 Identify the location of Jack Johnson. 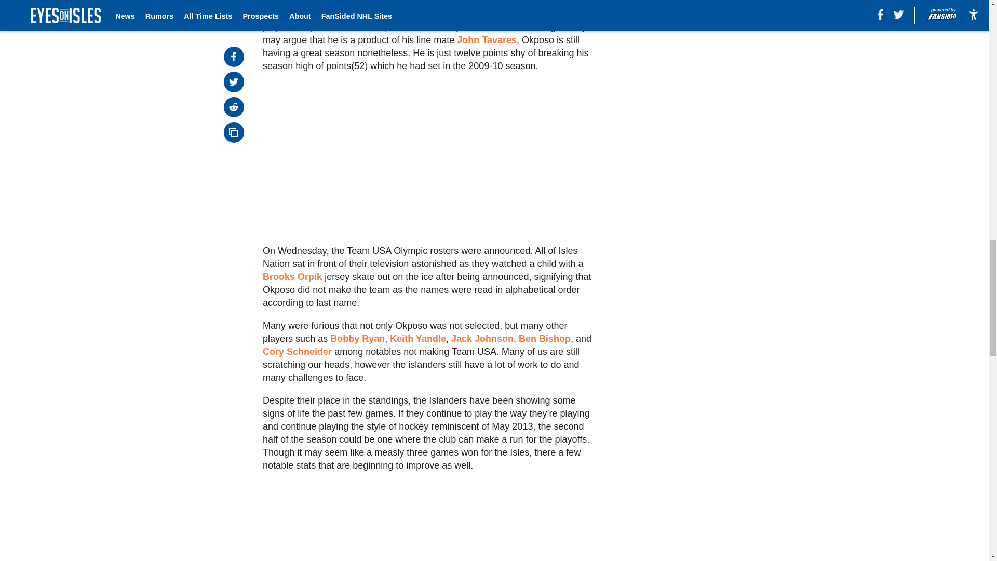
(482, 339).